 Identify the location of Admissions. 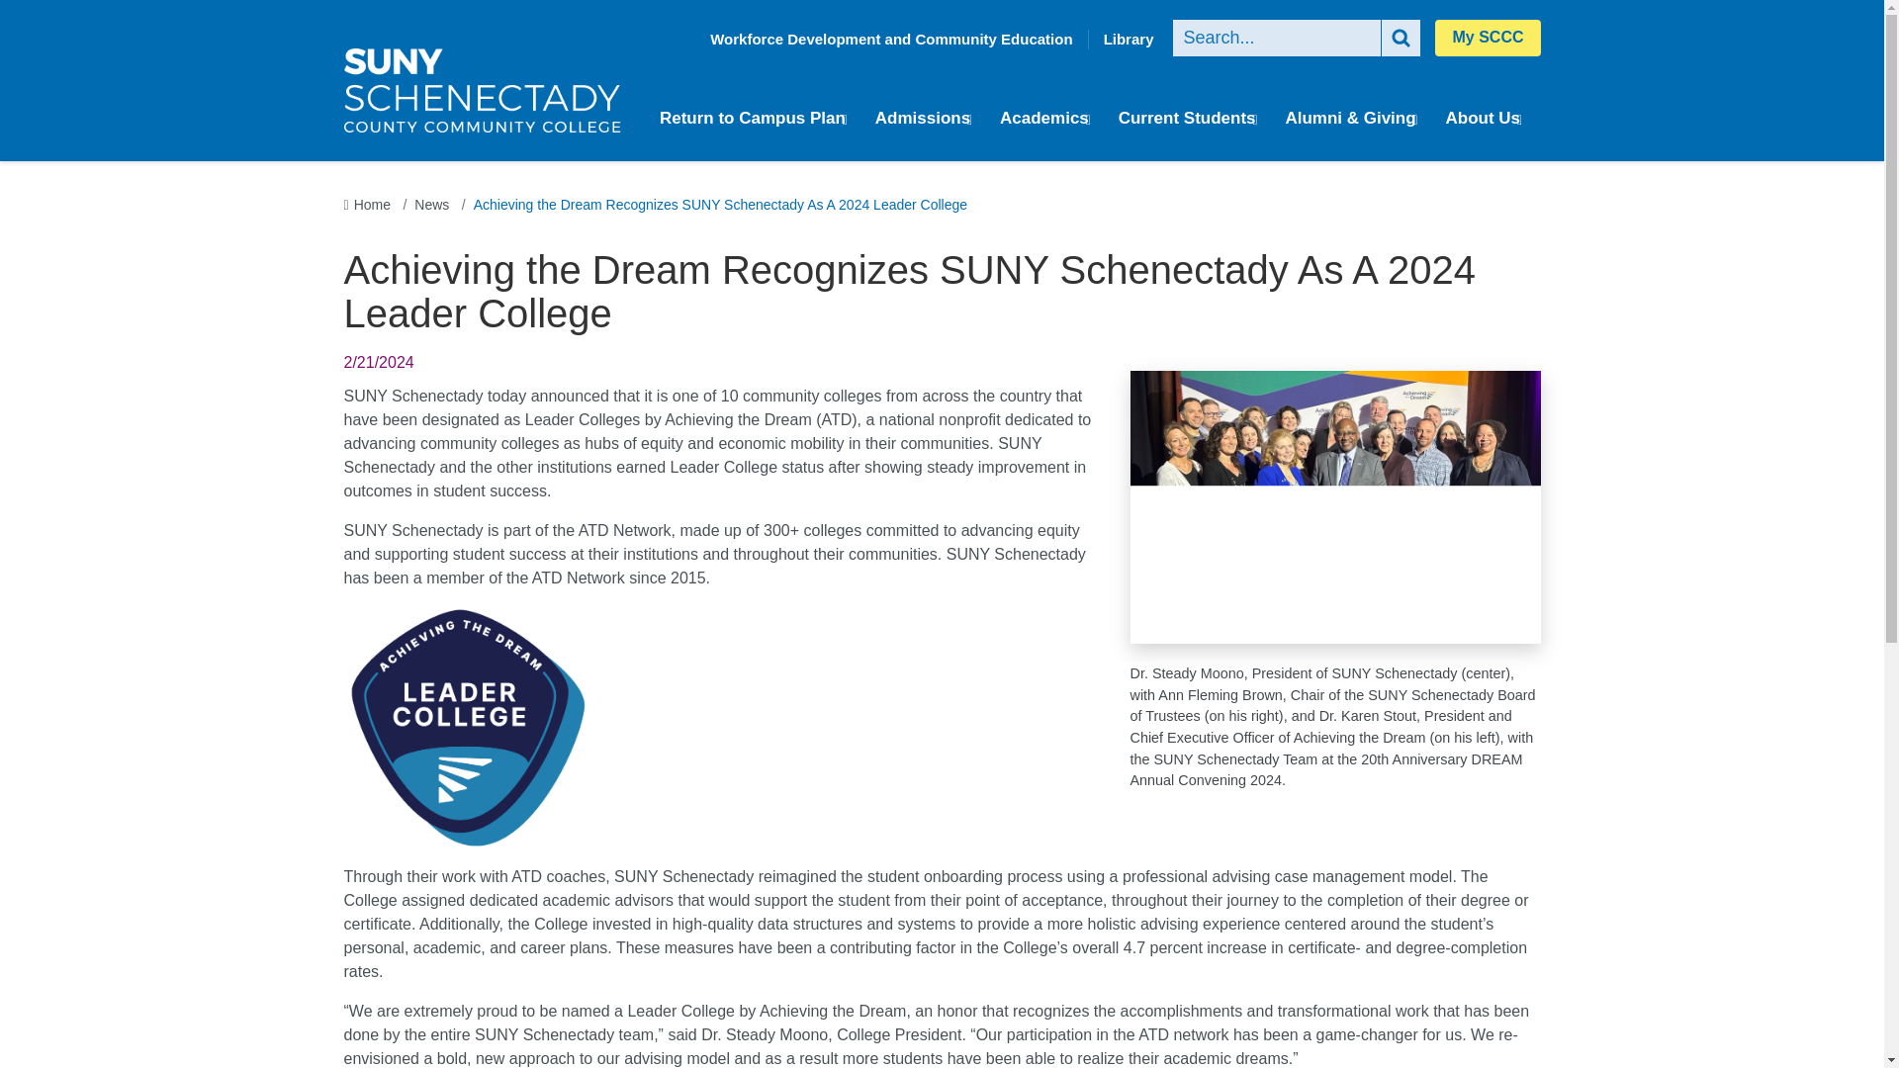
(928, 119).